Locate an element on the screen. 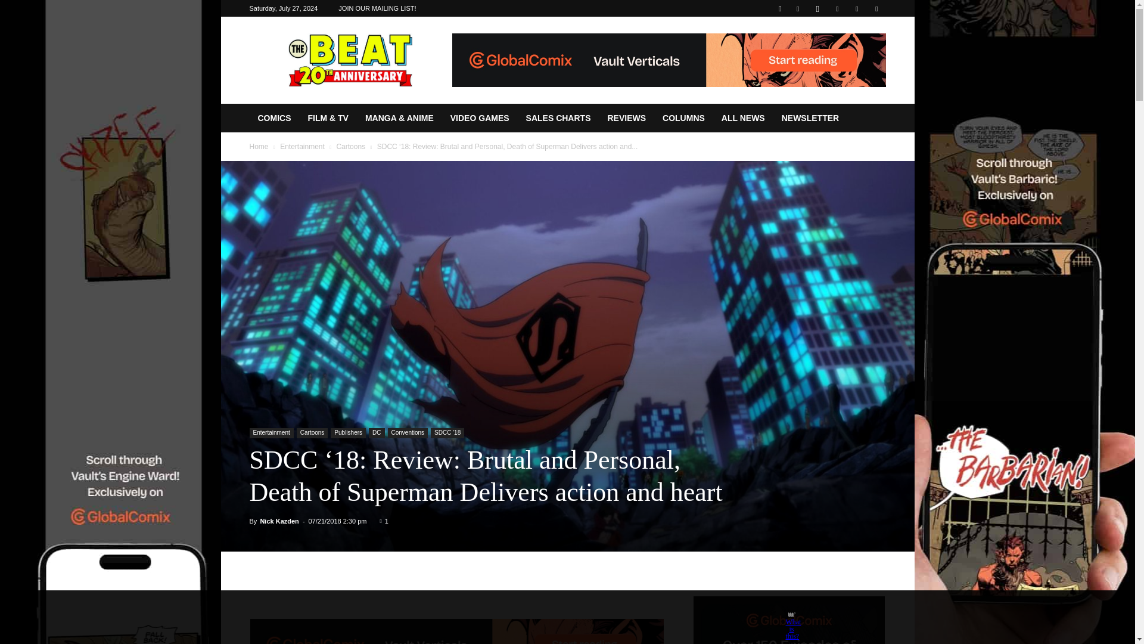  JOIN OUR MAILING LIST! is located at coordinates (377, 8).